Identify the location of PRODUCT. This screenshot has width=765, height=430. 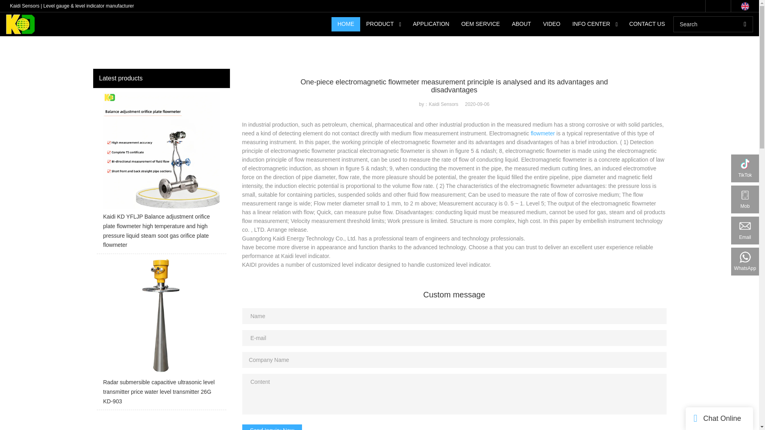
(380, 24).